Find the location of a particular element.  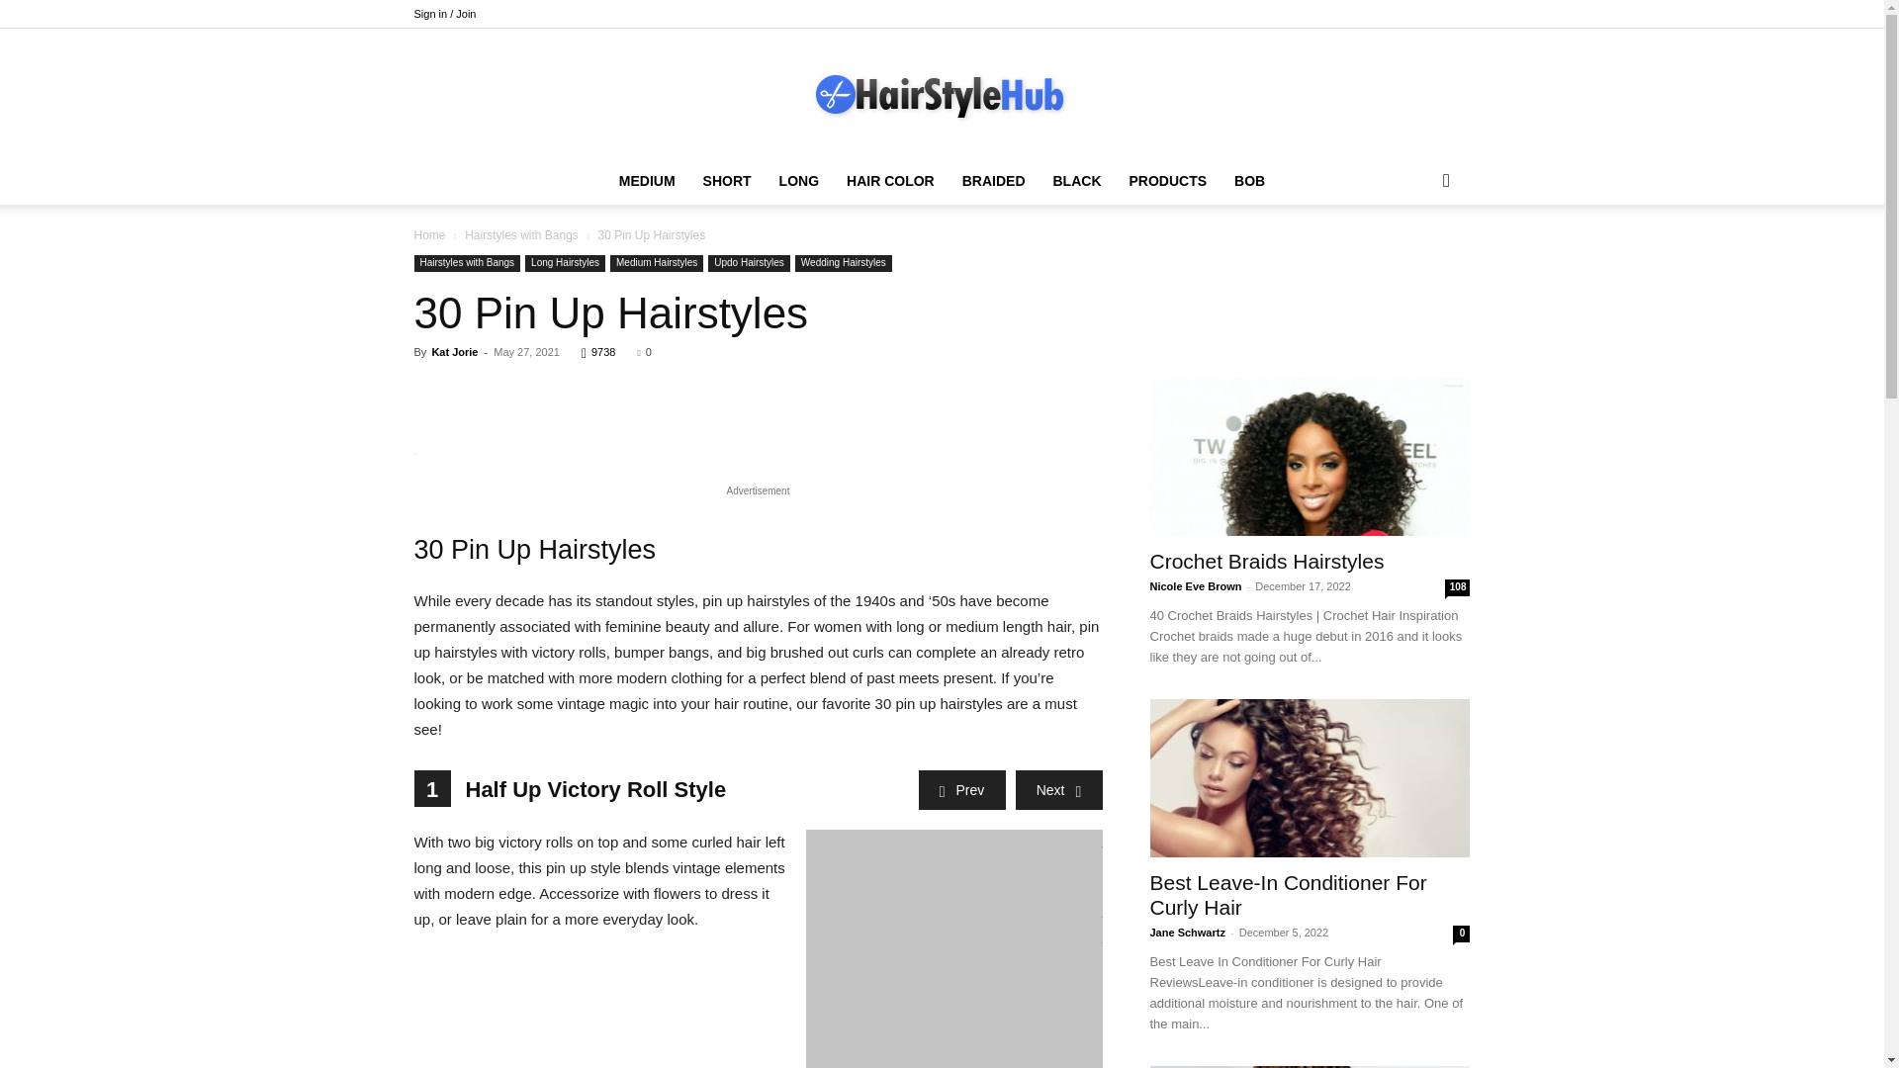

Long Hairstyles is located at coordinates (566, 263).